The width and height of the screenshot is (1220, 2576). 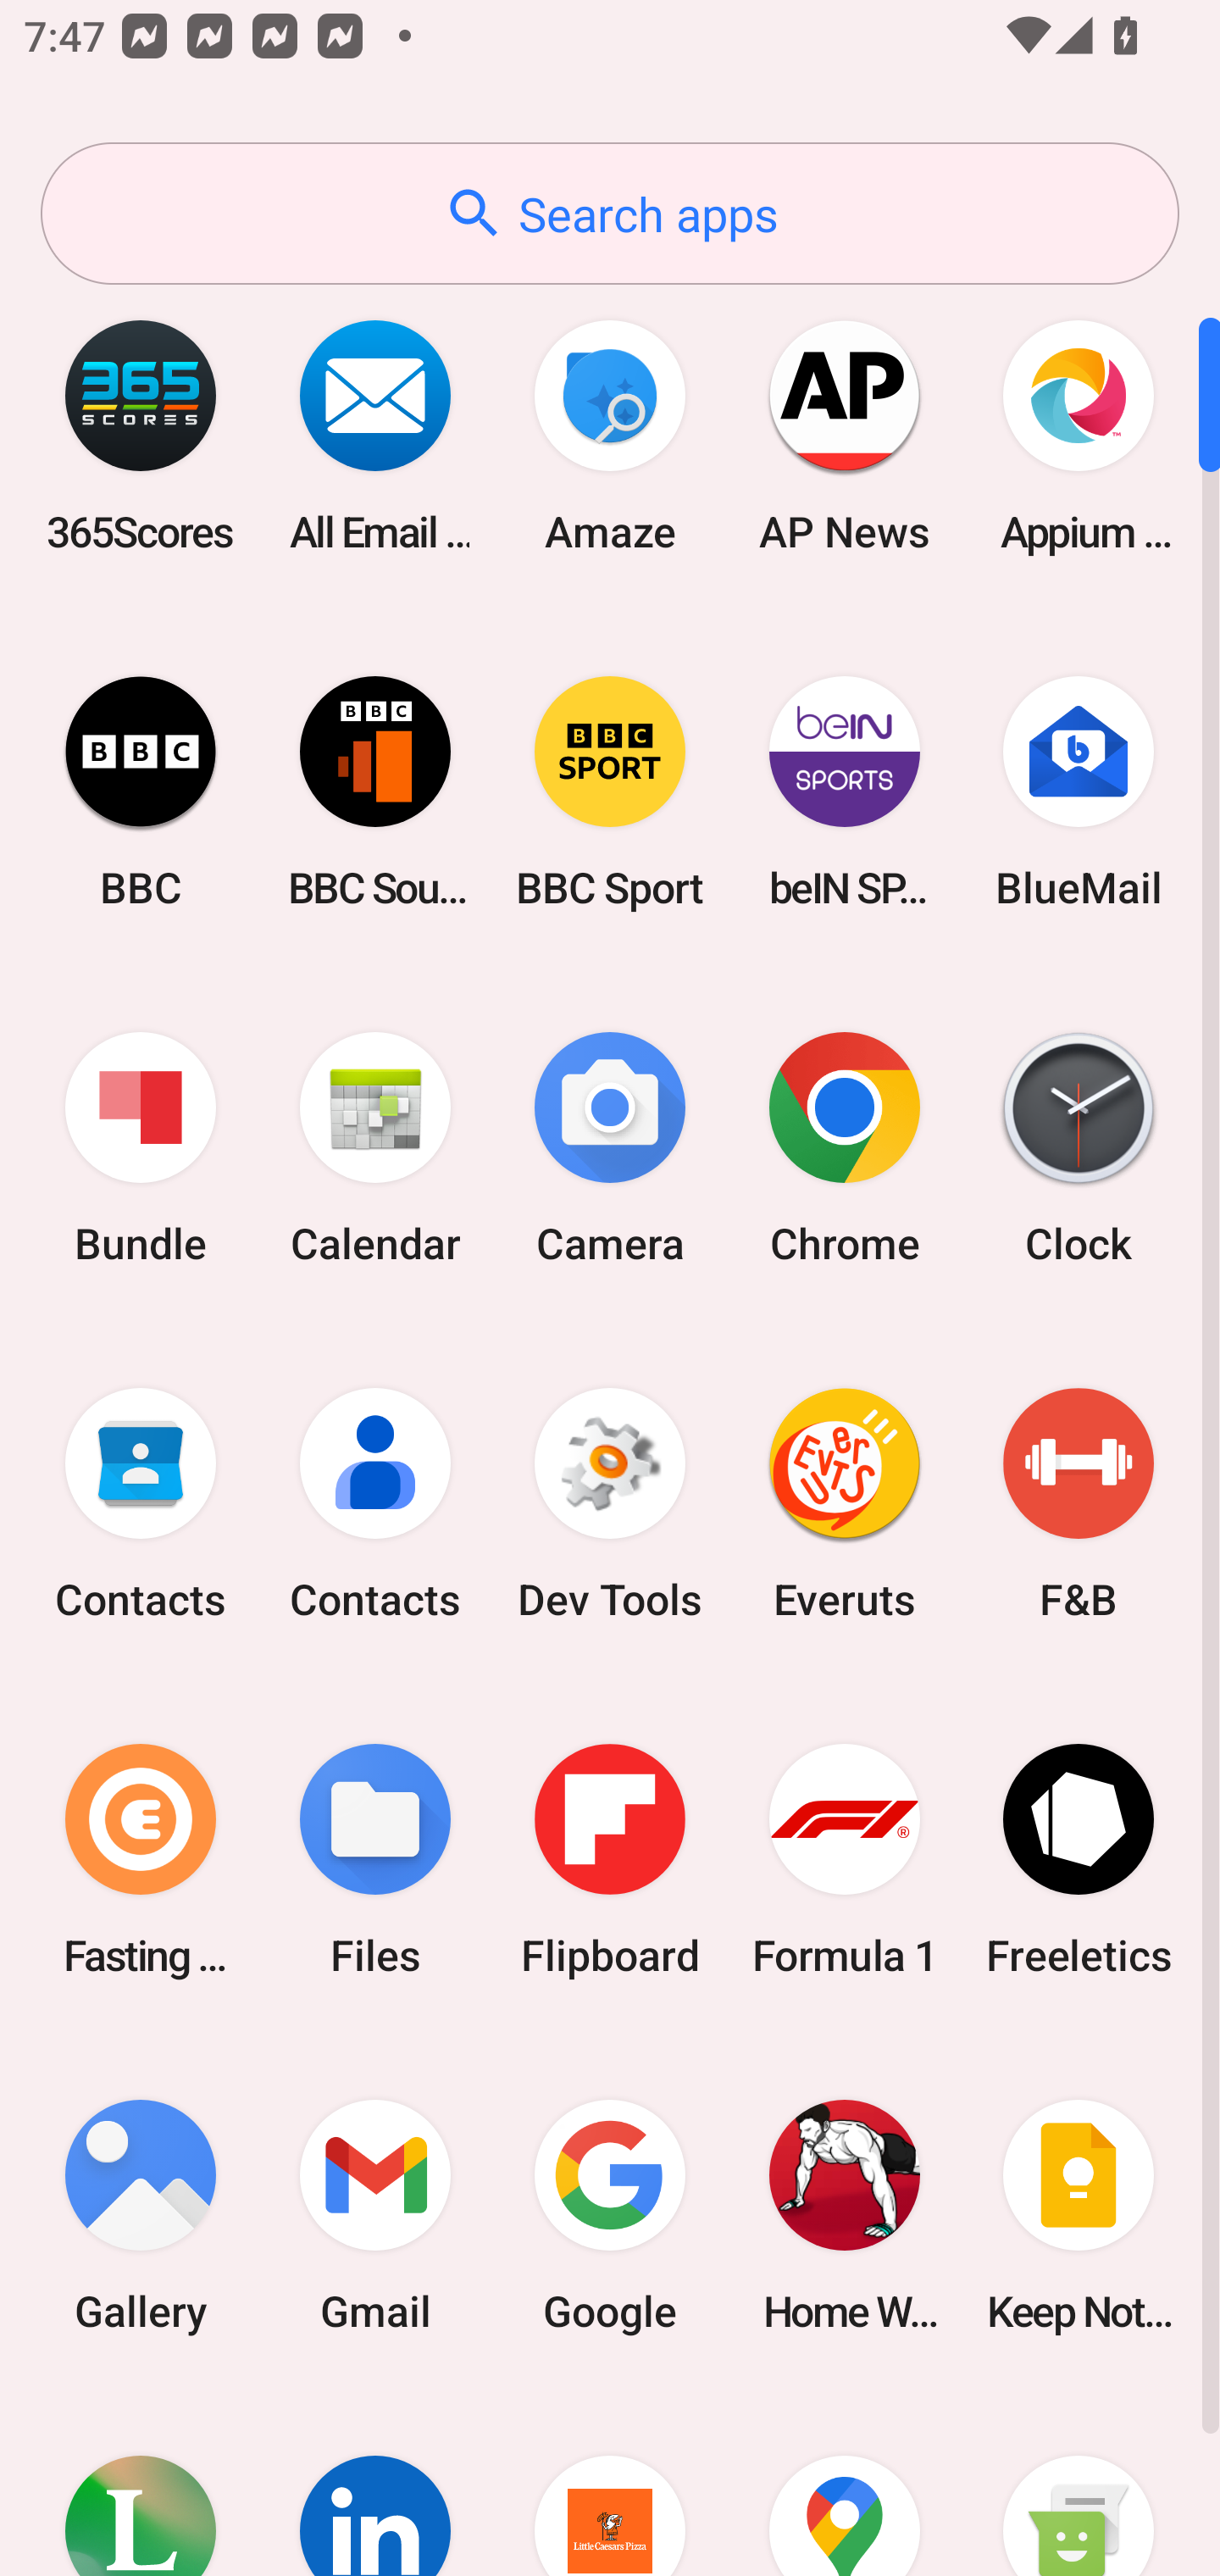 What do you see at coordinates (1079, 1859) in the screenshot?
I see `Freeletics` at bounding box center [1079, 1859].